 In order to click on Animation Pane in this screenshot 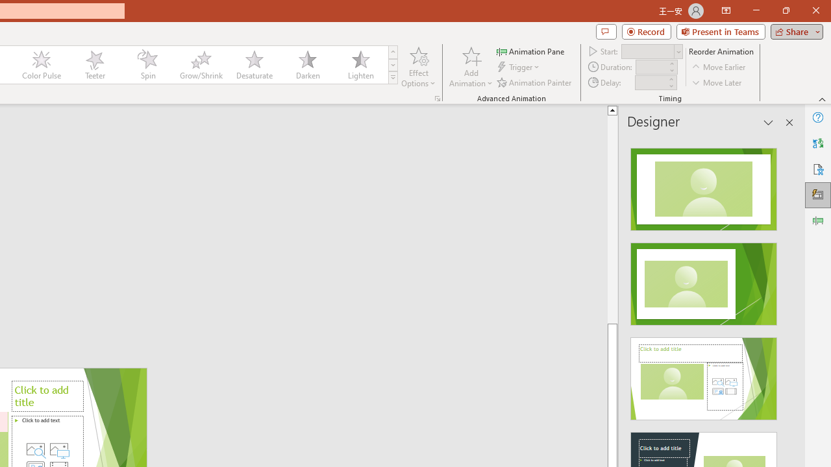, I will do `click(531, 51)`.